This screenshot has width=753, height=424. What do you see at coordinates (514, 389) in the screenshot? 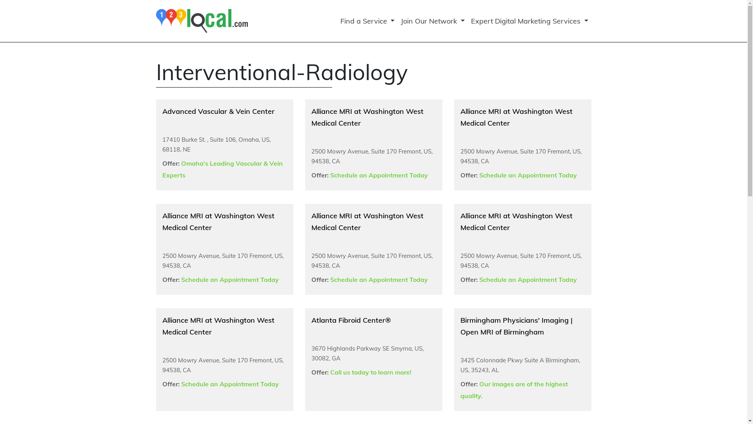
I see `Our images are of the highest quality.` at bounding box center [514, 389].